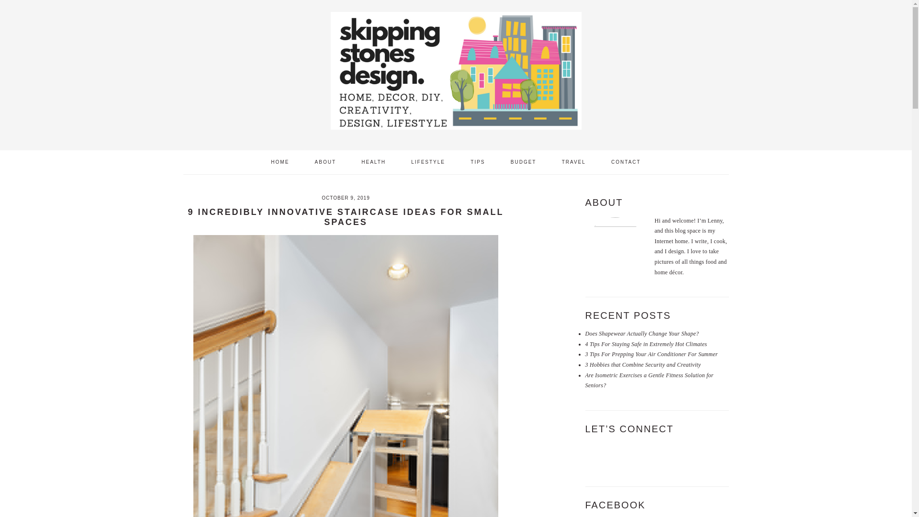 The image size is (919, 517). Describe the element at coordinates (626, 162) in the screenshot. I see `CONTACT` at that location.